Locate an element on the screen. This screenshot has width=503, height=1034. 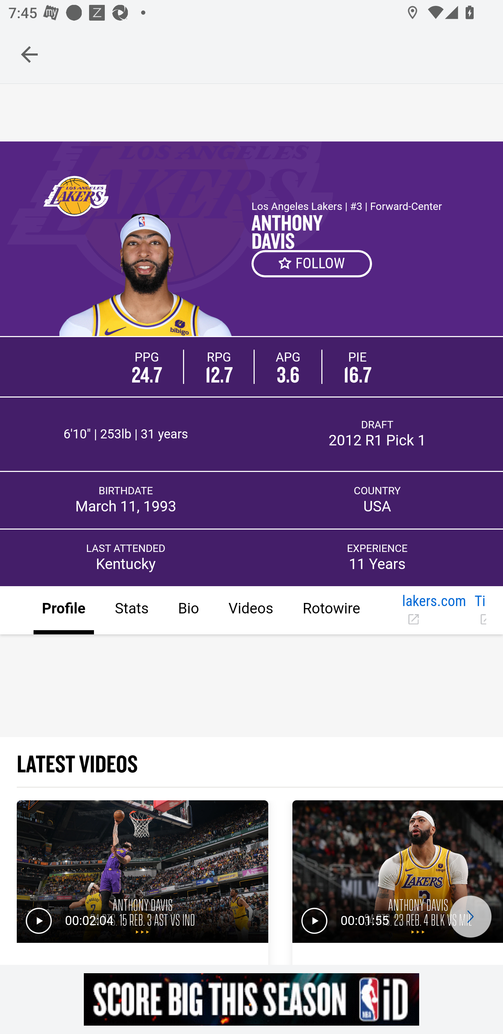
FOLLOW is located at coordinates (312, 263).